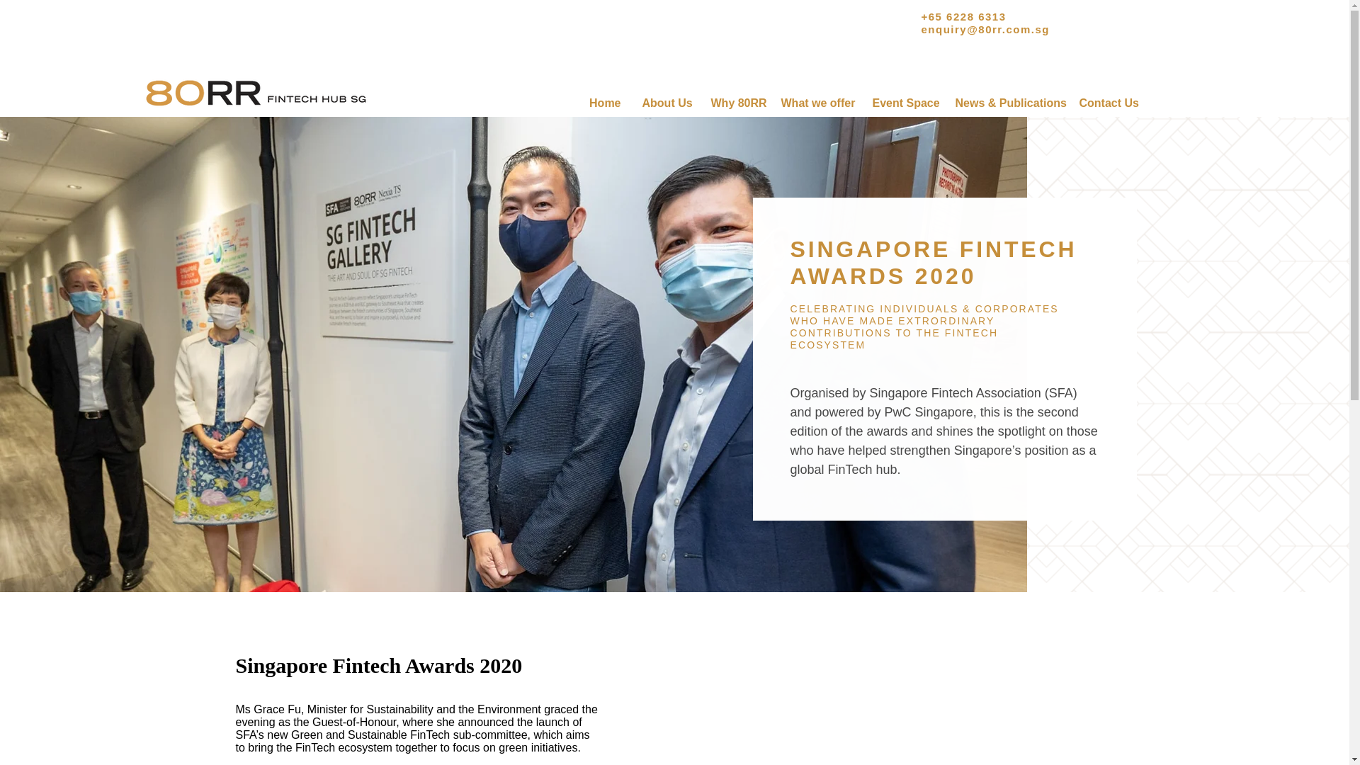 This screenshot has height=765, width=1360. What do you see at coordinates (816, 102) in the screenshot?
I see `What we offer` at bounding box center [816, 102].